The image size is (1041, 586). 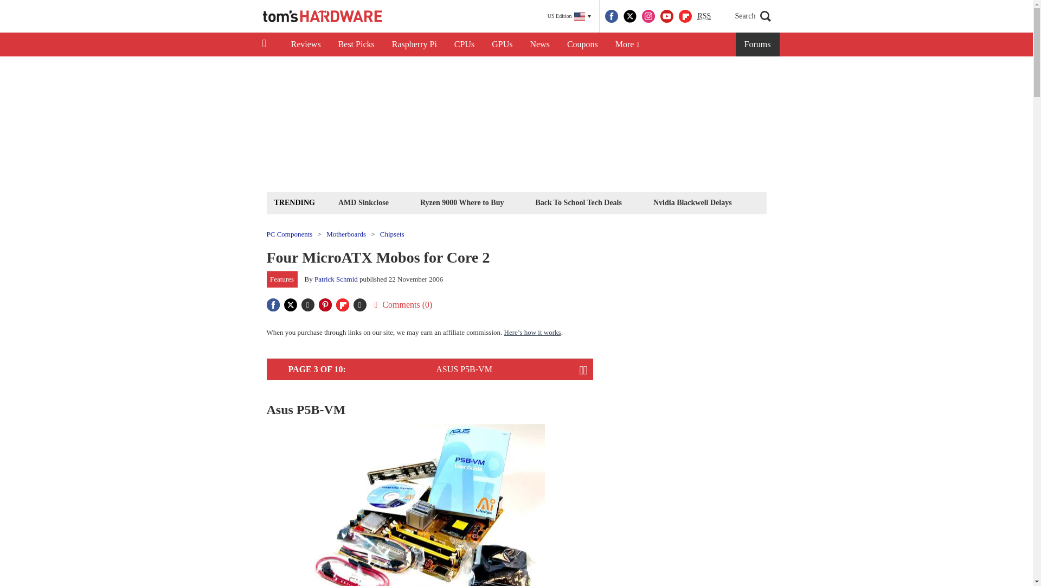 What do you see at coordinates (704, 15) in the screenshot?
I see `Really Simple Syndication` at bounding box center [704, 15].